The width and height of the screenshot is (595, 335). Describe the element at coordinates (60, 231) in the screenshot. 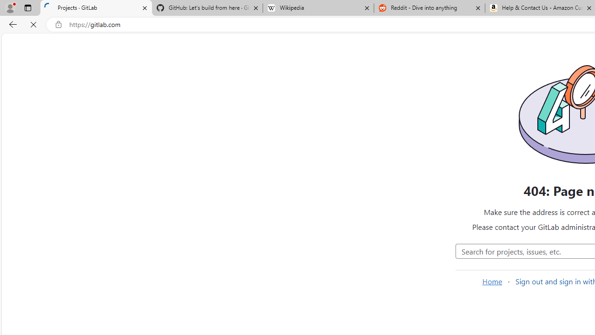

I see `Activity` at that location.